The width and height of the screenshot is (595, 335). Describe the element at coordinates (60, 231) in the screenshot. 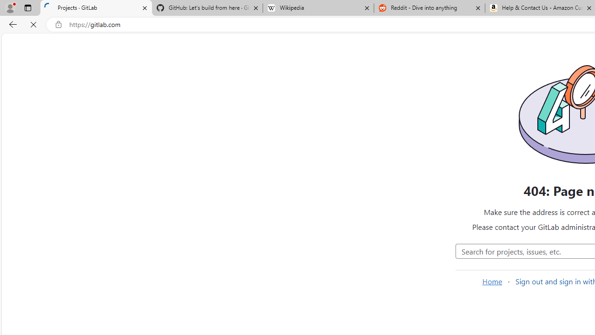

I see `Activity` at that location.